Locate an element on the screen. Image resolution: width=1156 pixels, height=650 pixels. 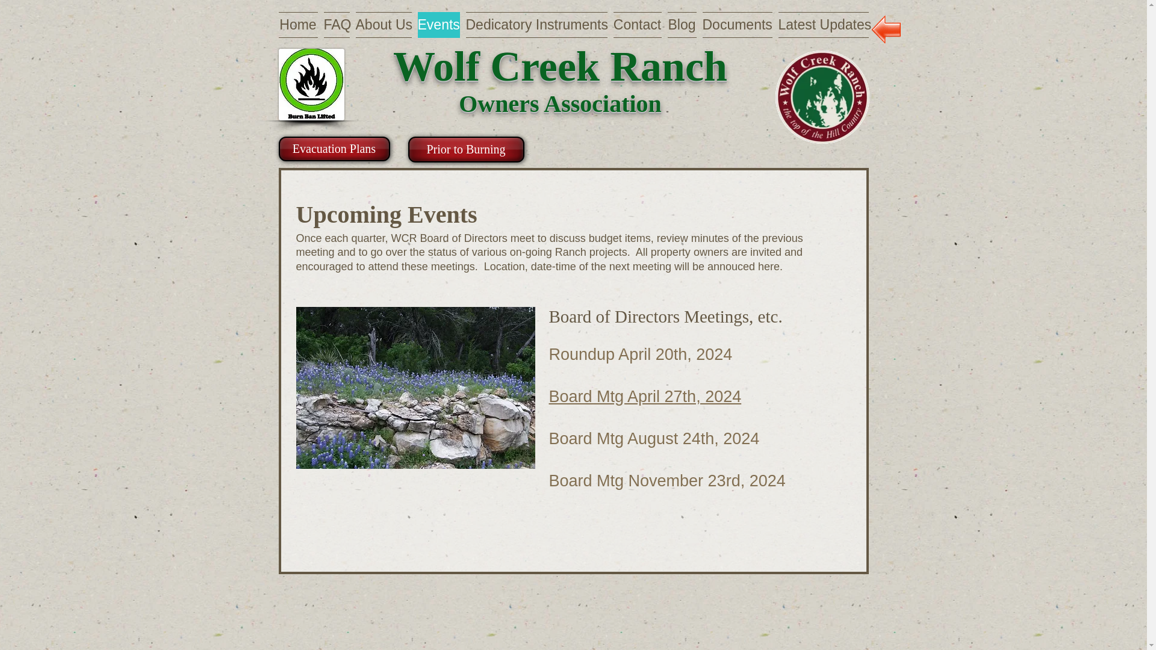
Home is located at coordinates (299, 25).